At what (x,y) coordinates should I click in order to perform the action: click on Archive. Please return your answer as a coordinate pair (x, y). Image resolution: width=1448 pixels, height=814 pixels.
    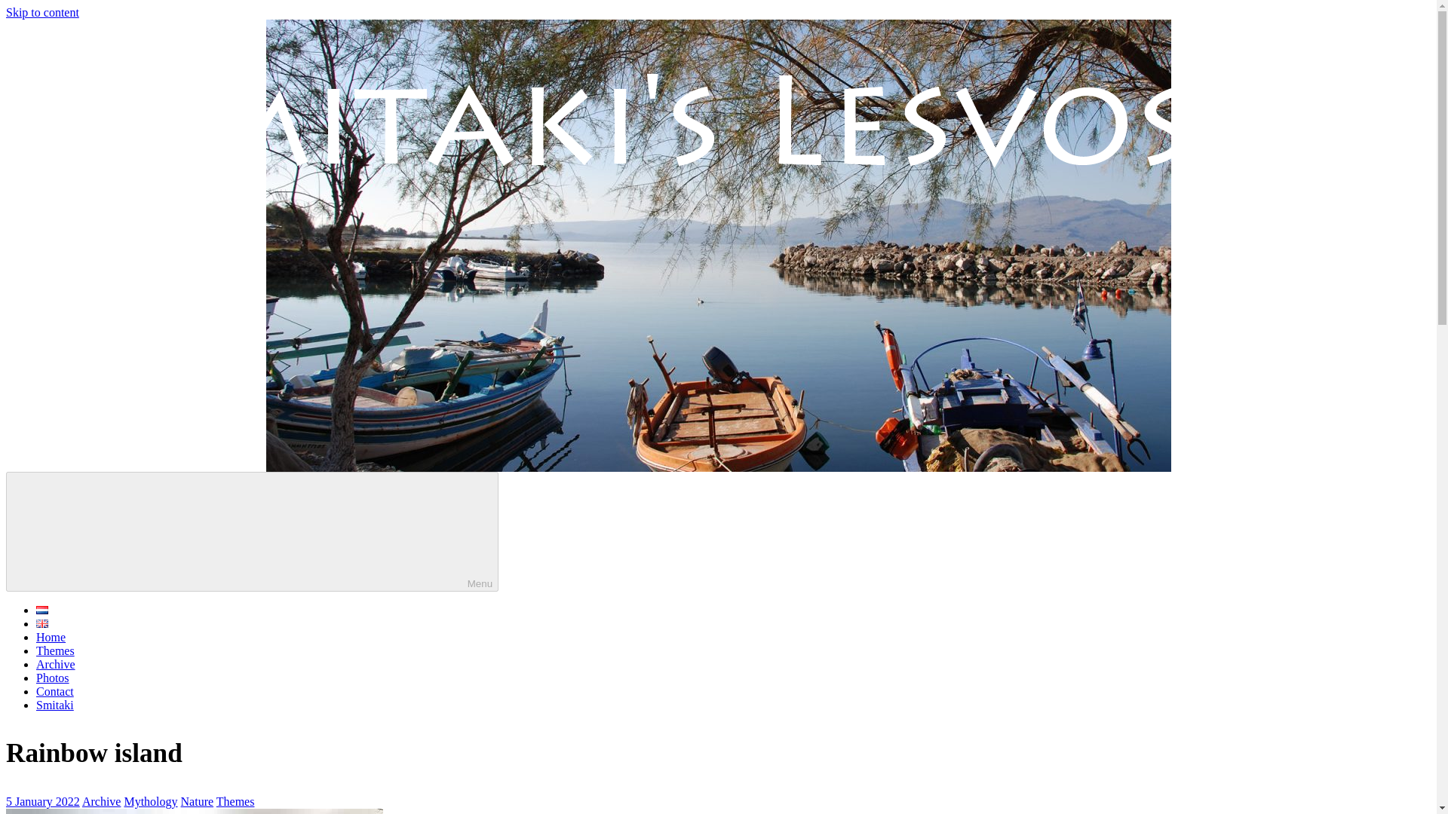
    Looking at the image, I should click on (102, 802).